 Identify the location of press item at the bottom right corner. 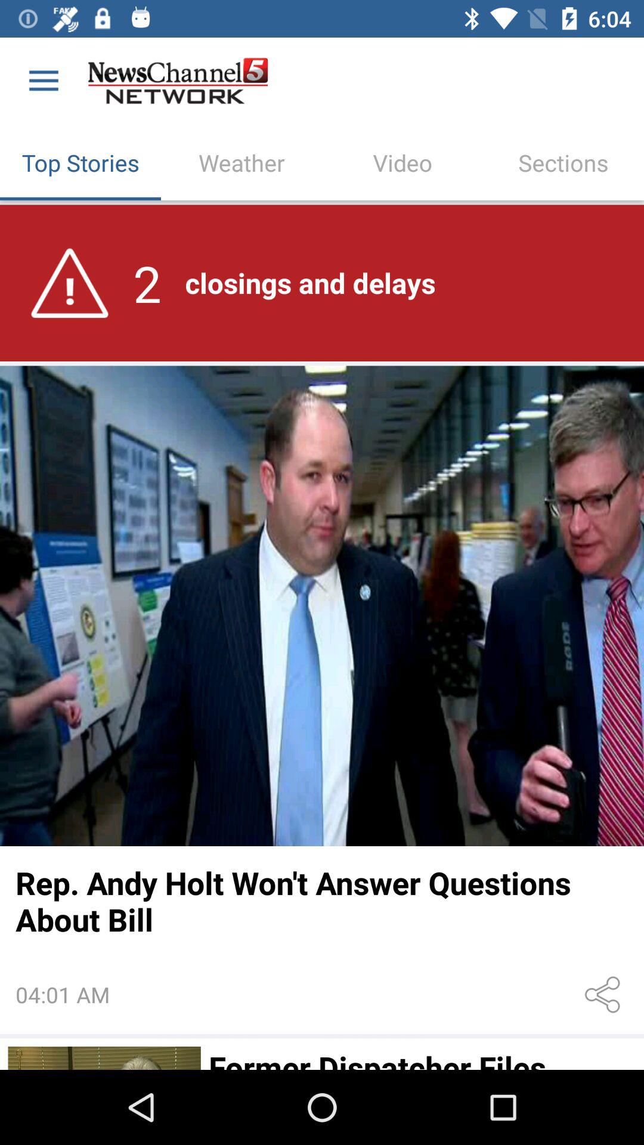
(605, 995).